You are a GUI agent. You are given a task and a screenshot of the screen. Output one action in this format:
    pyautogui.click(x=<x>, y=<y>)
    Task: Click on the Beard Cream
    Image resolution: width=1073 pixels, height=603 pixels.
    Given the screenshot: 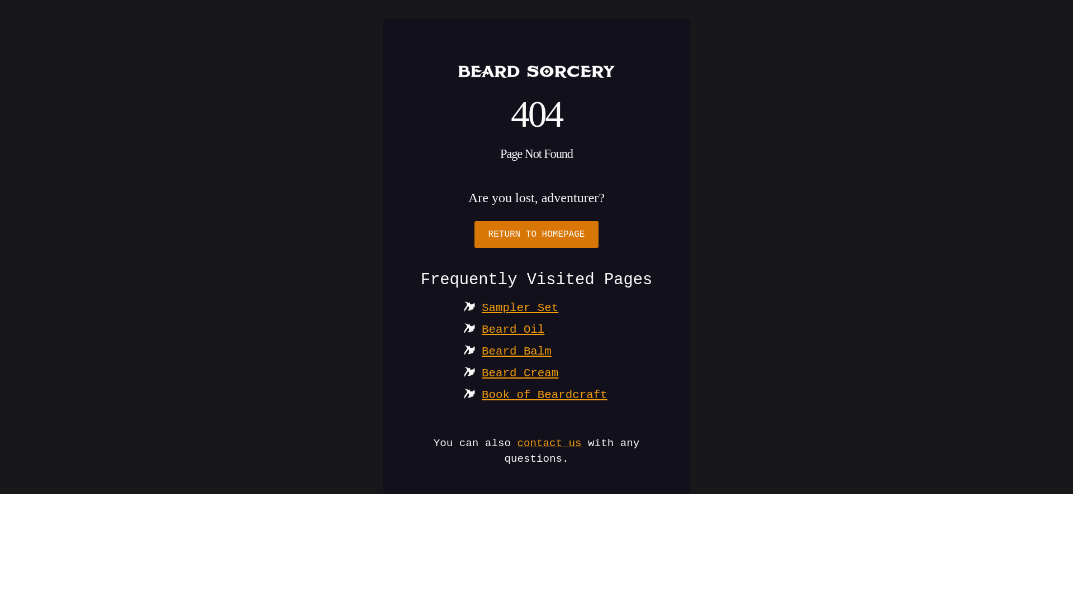 What is the action you would take?
    pyautogui.click(x=520, y=373)
    